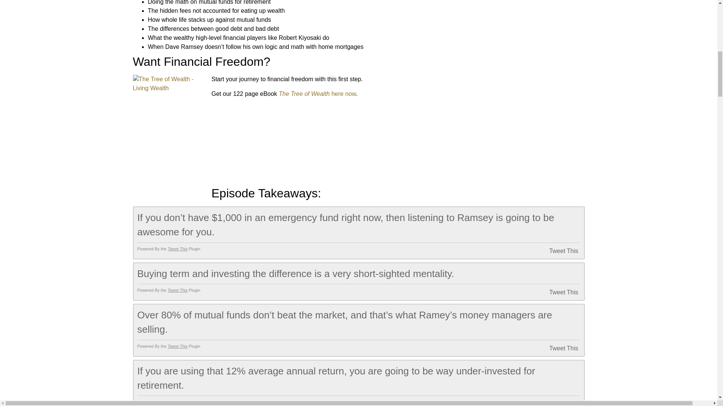 The height and width of the screenshot is (406, 723). What do you see at coordinates (177, 249) in the screenshot?
I see `Tweet This` at bounding box center [177, 249].